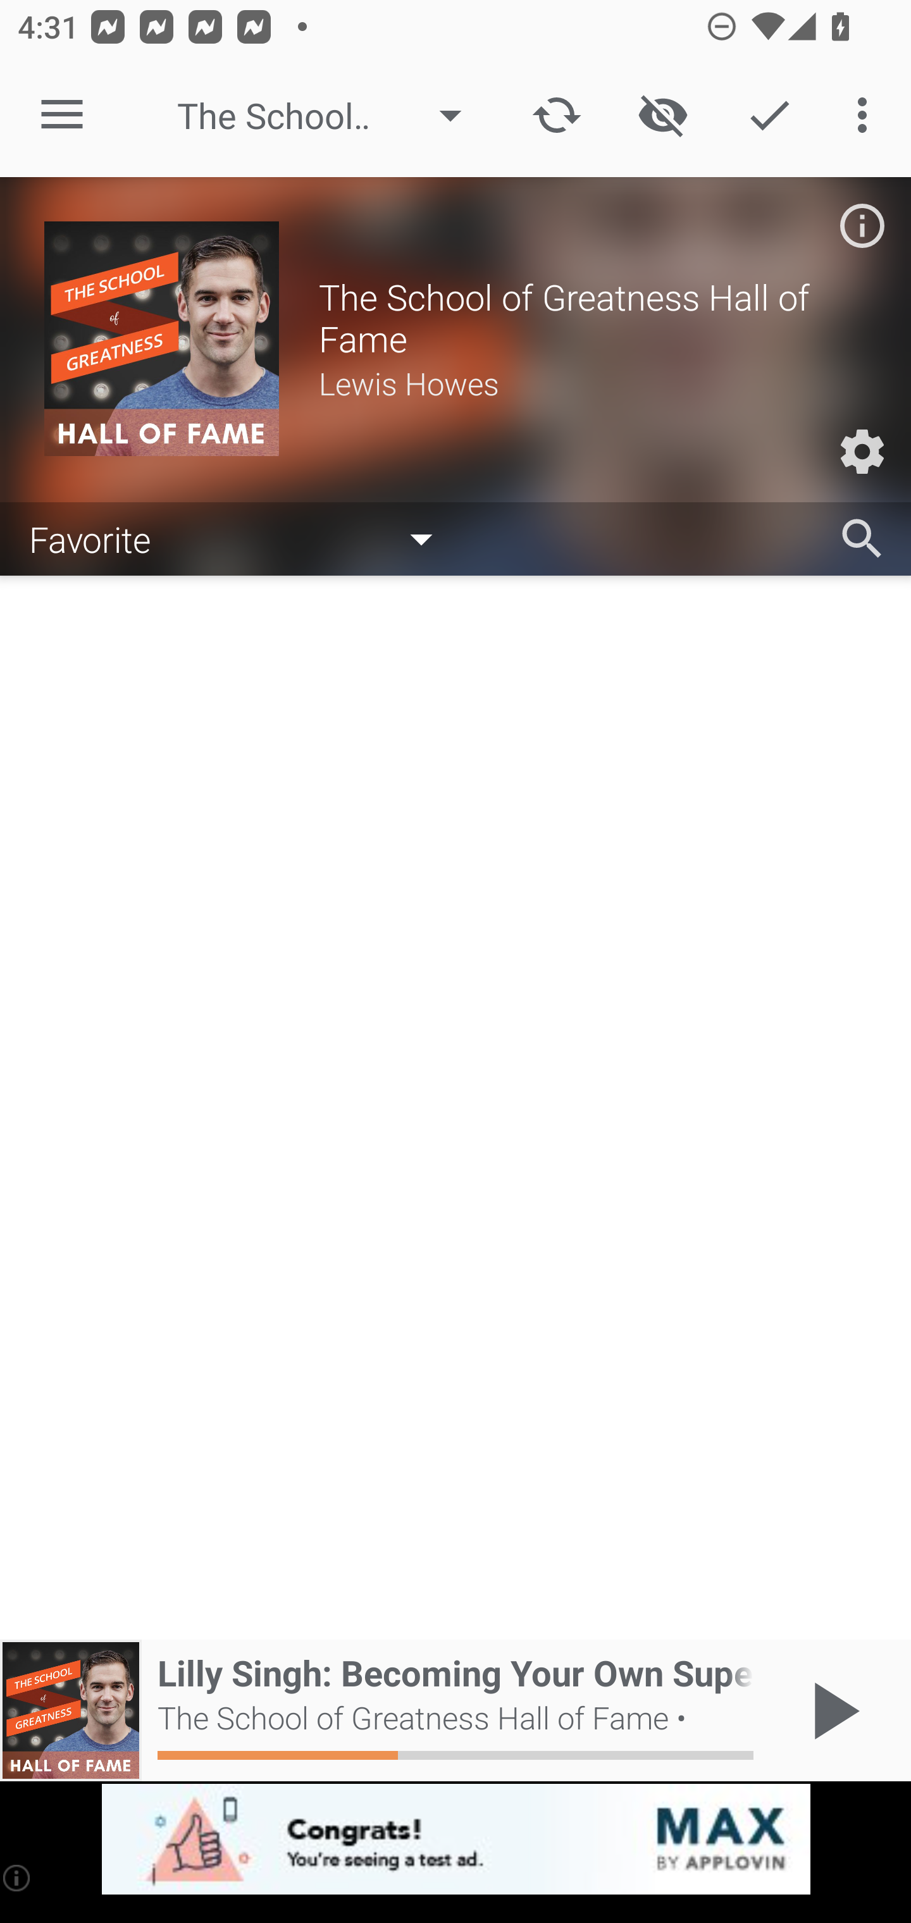 The height and width of the screenshot is (1923, 911). What do you see at coordinates (867, 115) in the screenshot?
I see `More options` at bounding box center [867, 115].